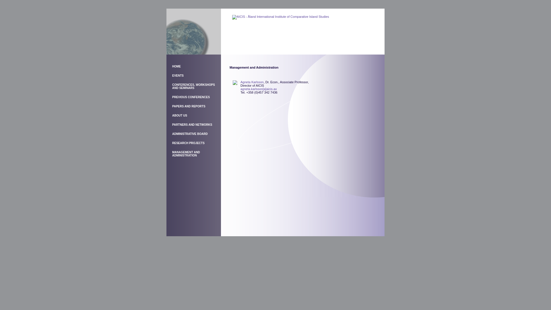 This screenshot has height=310, width=551. I want to click on CONFERENCES, WORKSHOPS AND SEMINARS, so click(193, 86).